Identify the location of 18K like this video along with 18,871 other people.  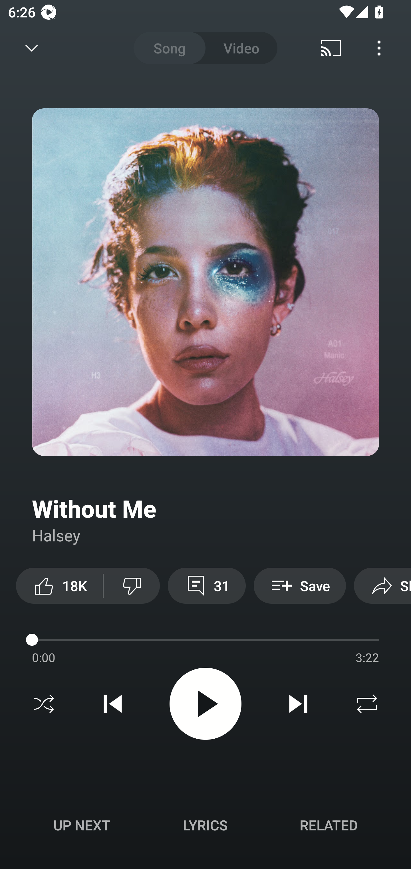
(59, 585).